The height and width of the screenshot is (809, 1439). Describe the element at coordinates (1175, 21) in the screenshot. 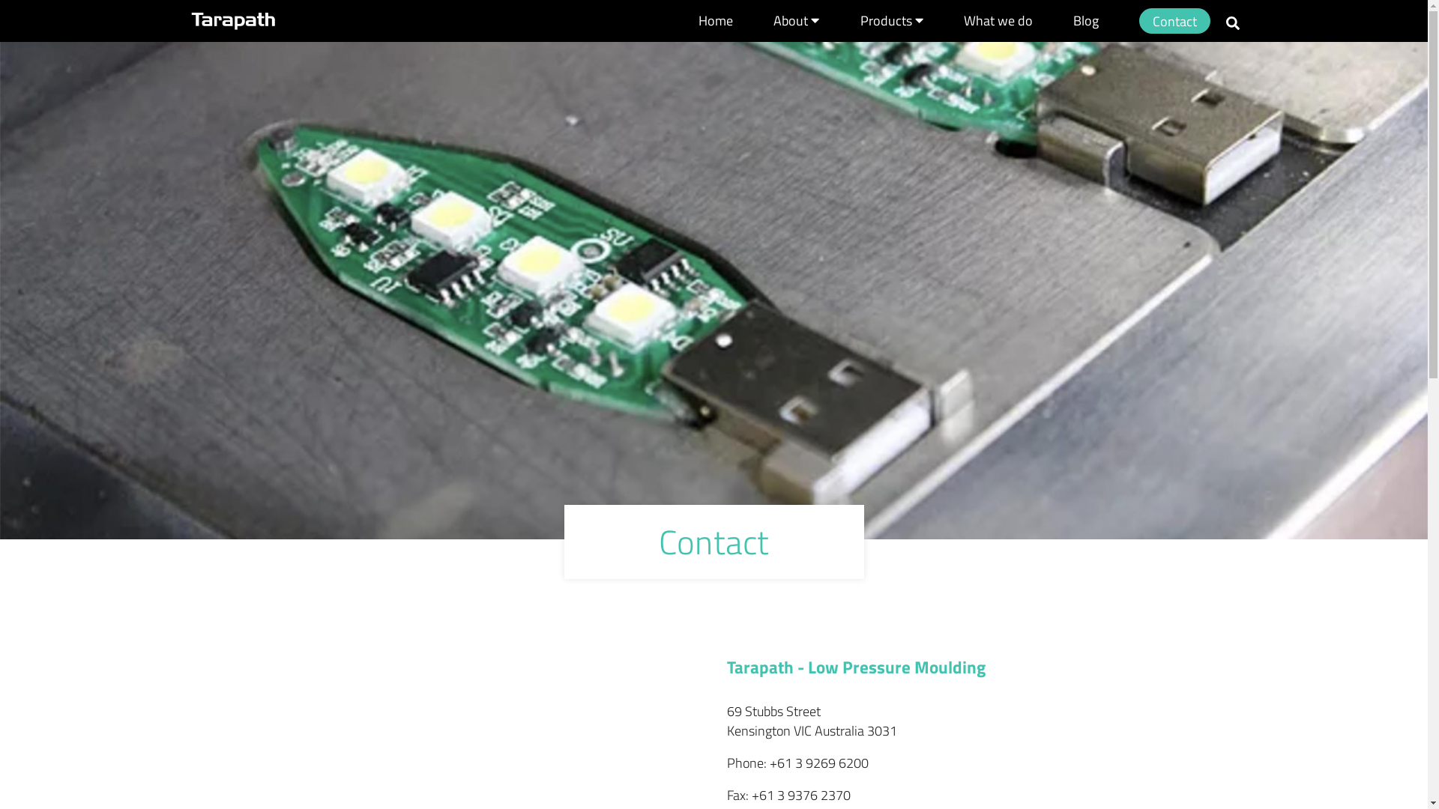

I see `Contact` at that location.